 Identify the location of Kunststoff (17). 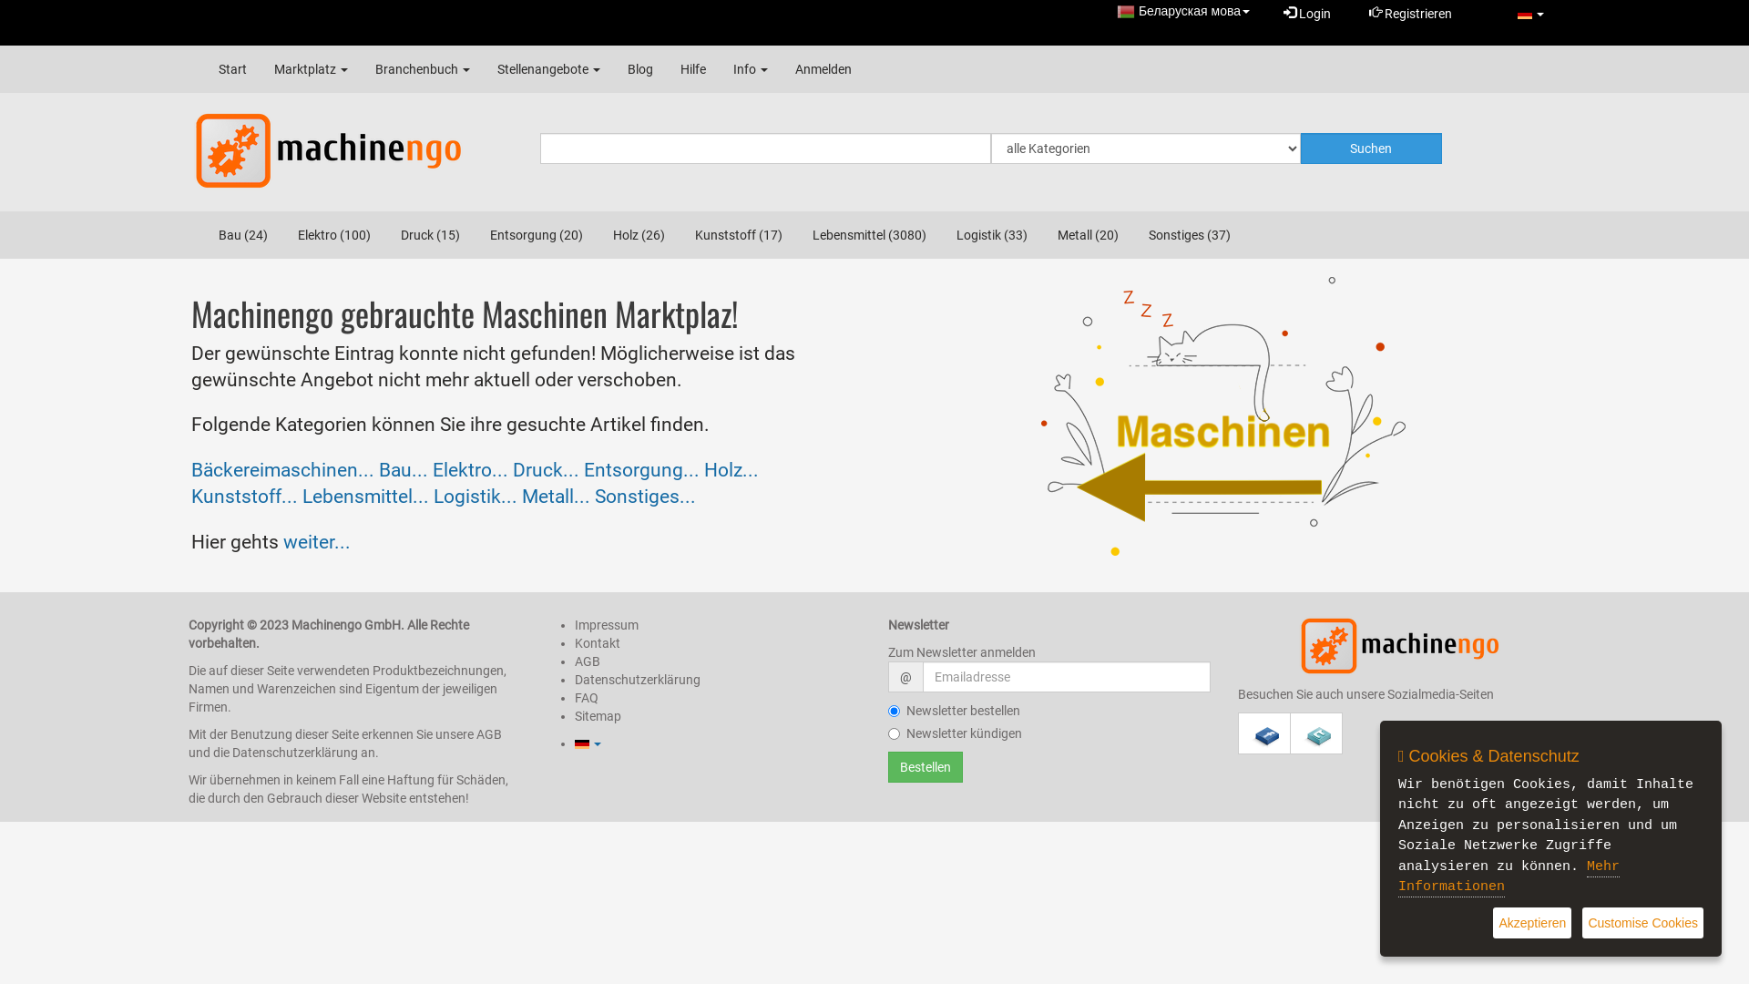
(739, 235).